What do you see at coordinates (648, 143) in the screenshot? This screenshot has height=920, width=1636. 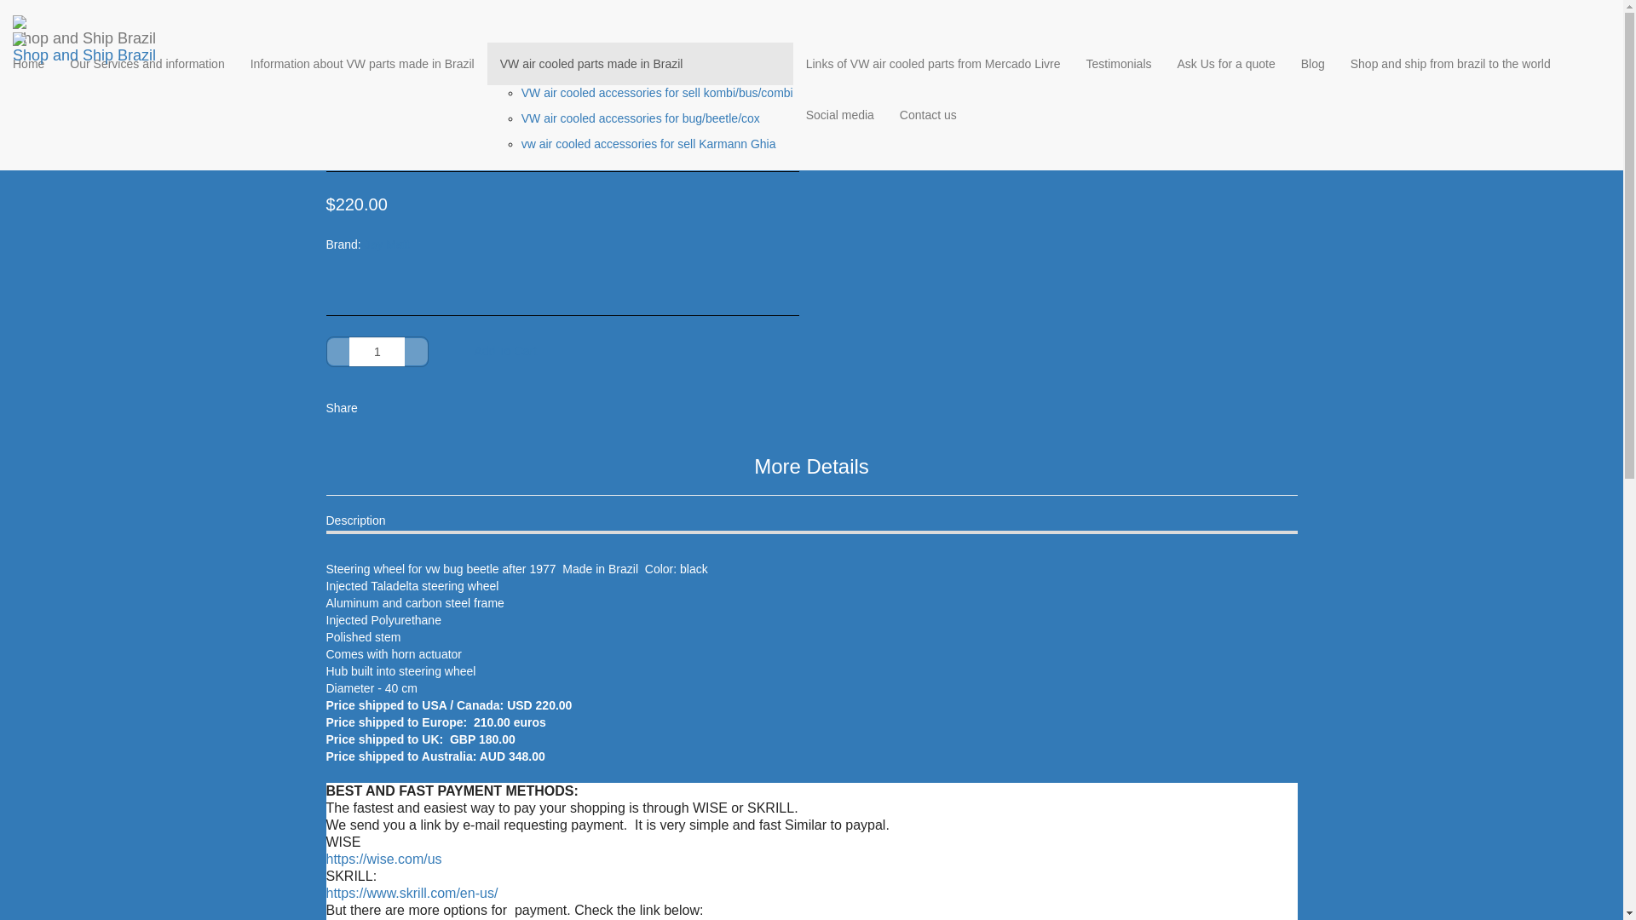 I see `vw air cooled accessories for sell Karmann Ghia` at bounding box center [648, 143].